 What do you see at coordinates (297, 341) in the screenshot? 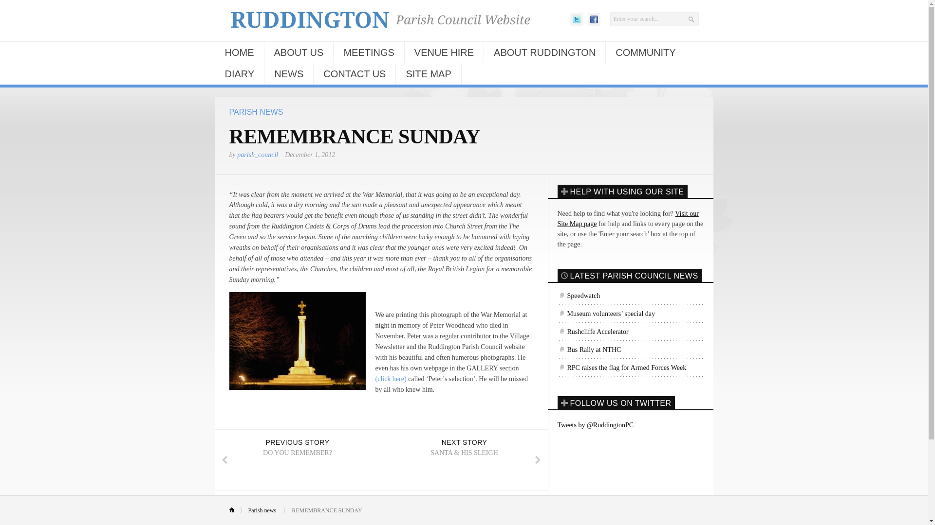
I see `War Memorial` at bounding box center [297, 341].